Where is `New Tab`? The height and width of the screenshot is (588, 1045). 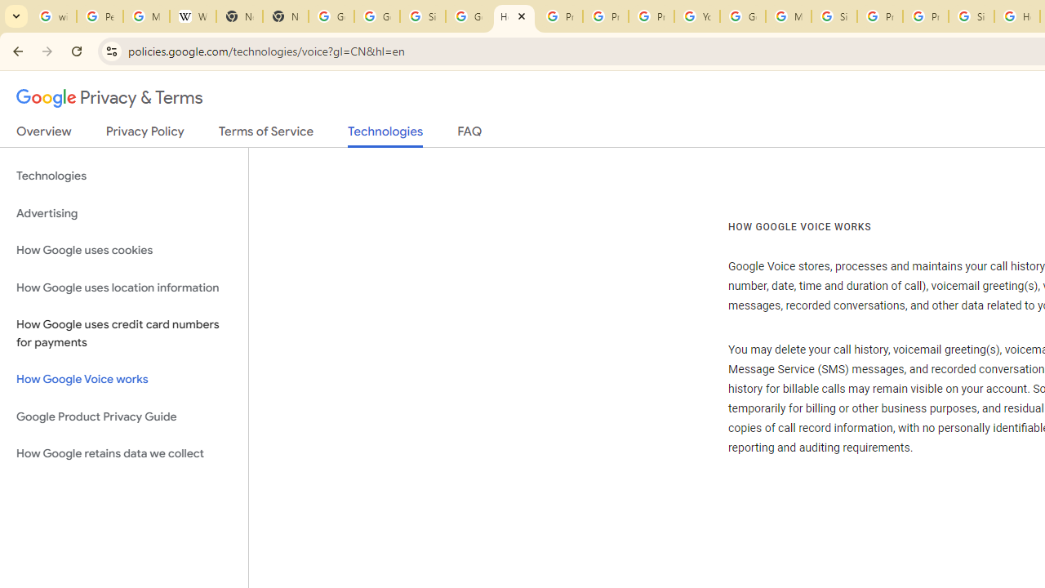
New Tab is located at coordinates (240, 16).